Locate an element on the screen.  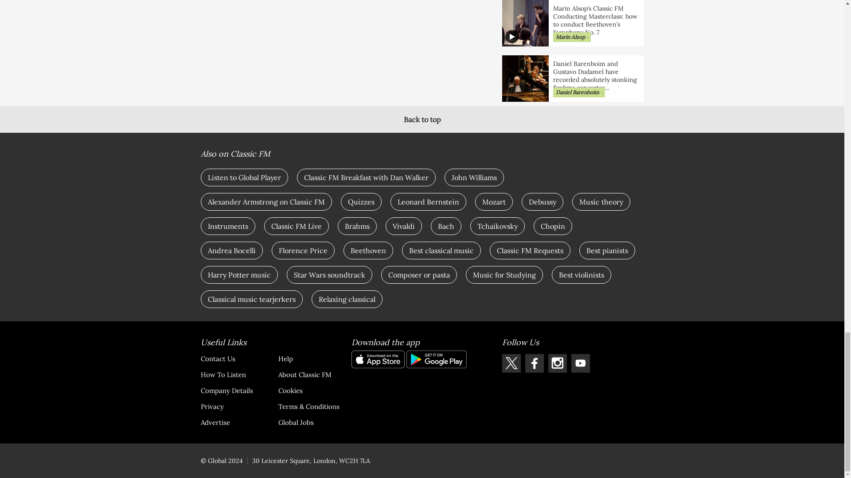
Follow Classic FM on Facebook is located at coordinates (534, 363).